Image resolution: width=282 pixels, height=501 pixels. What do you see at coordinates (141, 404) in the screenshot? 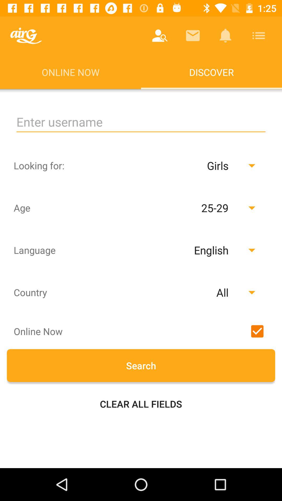
I see `tap the item below search icon` at bounding box center [141, 404].